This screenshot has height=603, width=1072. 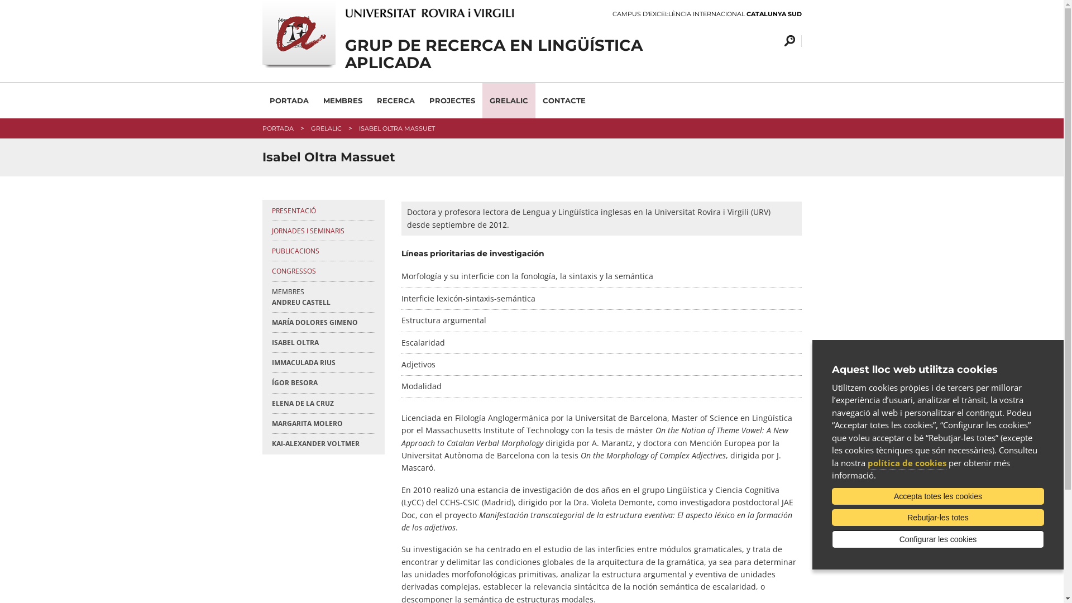 What do you see at coordinates (323, 343) in the screenshot?
I see `ISABEL OLTRA` at bounding box center [323, 343].